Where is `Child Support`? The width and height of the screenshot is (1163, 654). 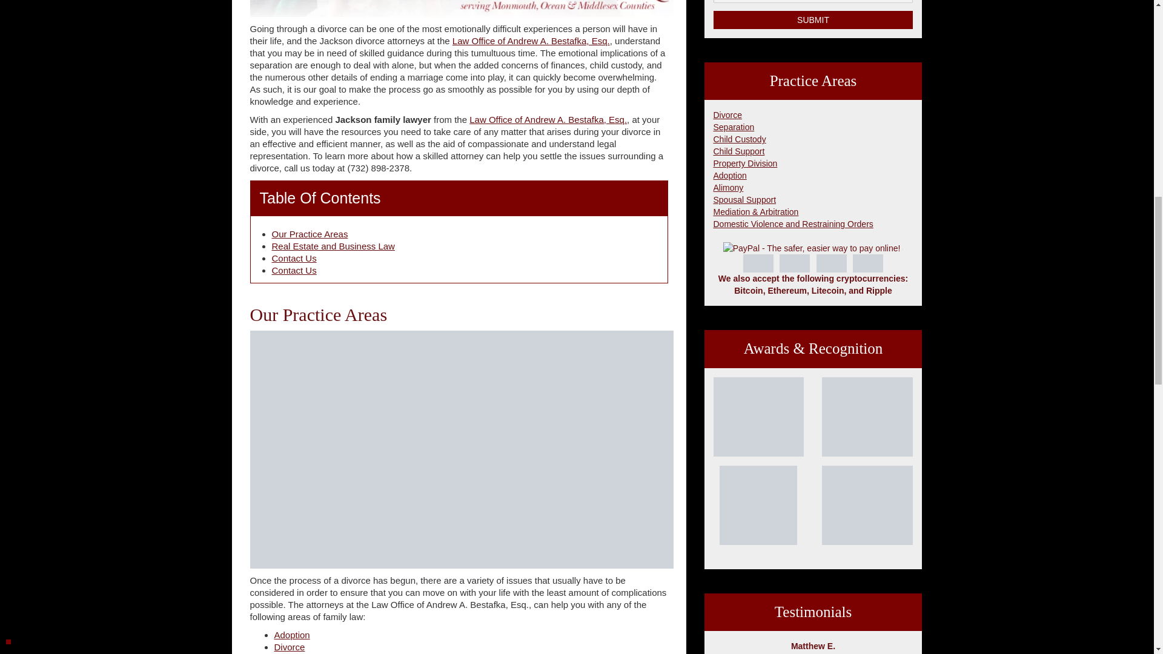
Child Support is located at coordinates (739, 151).